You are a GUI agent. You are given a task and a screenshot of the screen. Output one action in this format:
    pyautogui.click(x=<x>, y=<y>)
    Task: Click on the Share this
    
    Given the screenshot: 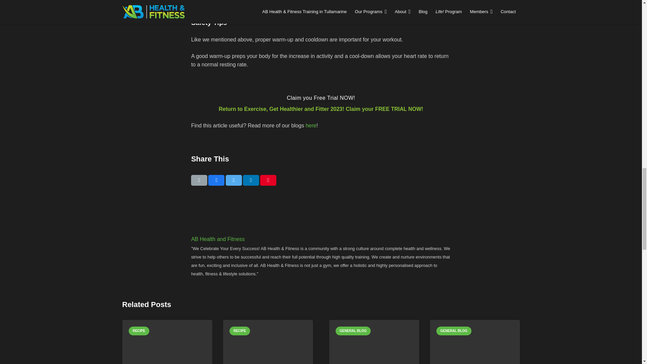 What is the action you would take?
    pyautogui.click(x=251, y=180)
    